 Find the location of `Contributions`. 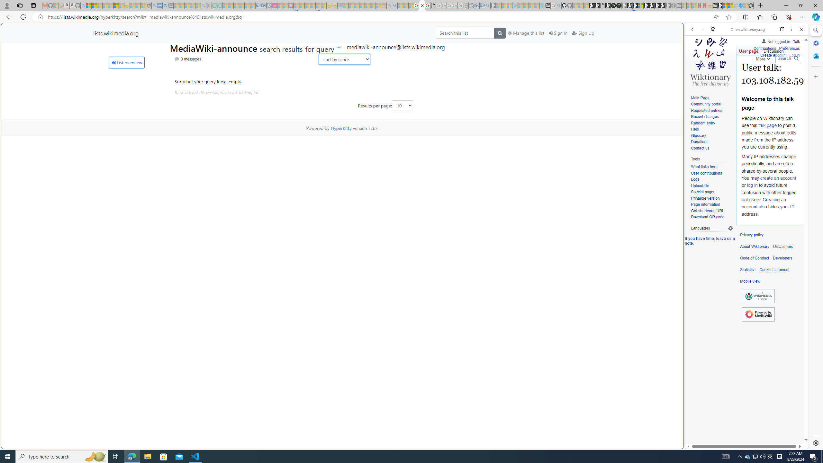

Contributions is located at coordinates (764, 48).